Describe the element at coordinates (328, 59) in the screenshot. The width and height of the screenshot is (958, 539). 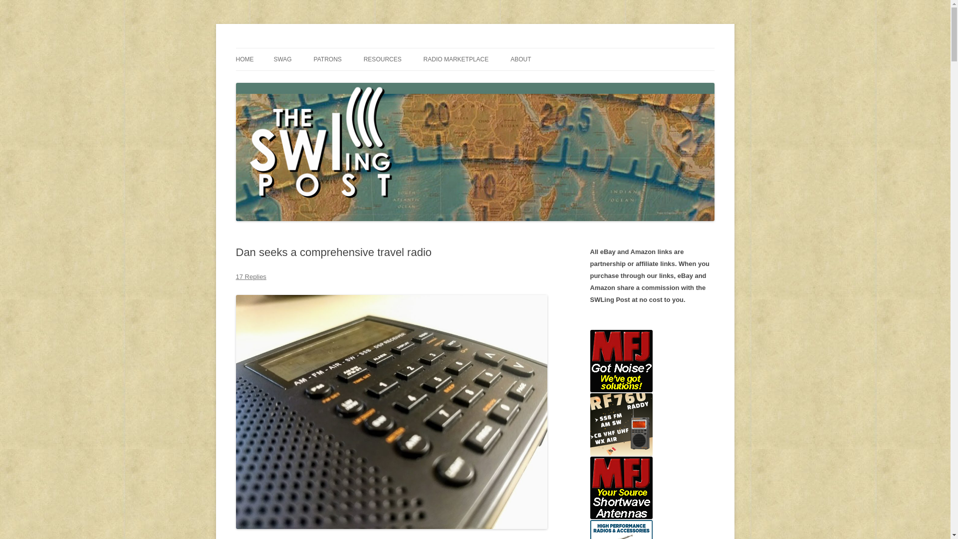
I see `PATRONS` at that location.